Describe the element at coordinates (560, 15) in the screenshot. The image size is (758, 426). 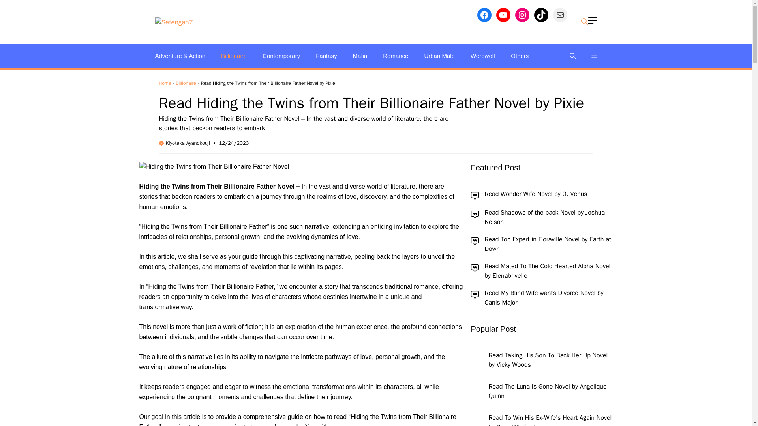
I see `Mail` at that location.